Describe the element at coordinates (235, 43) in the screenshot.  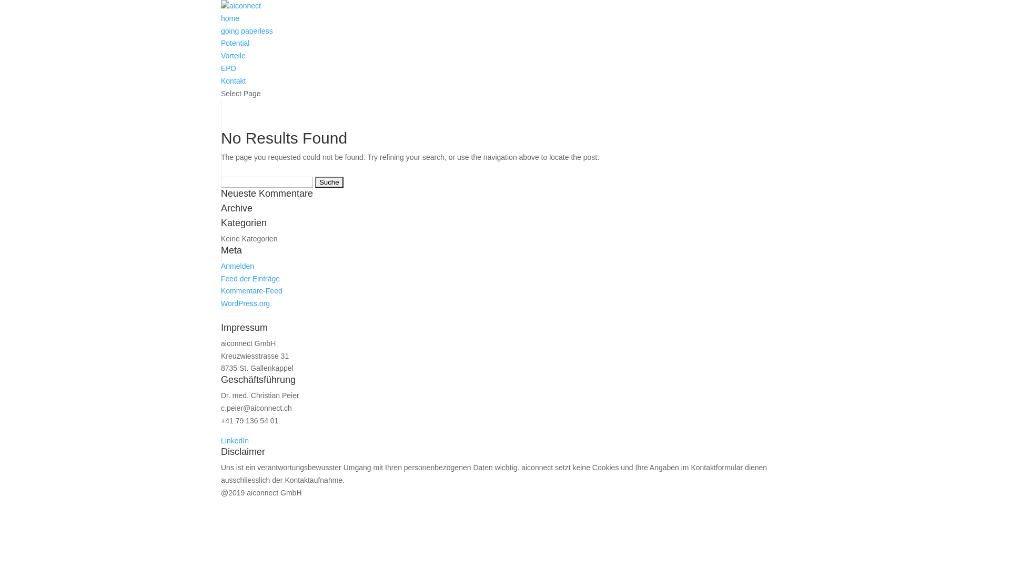
I see `Potential` at that location.